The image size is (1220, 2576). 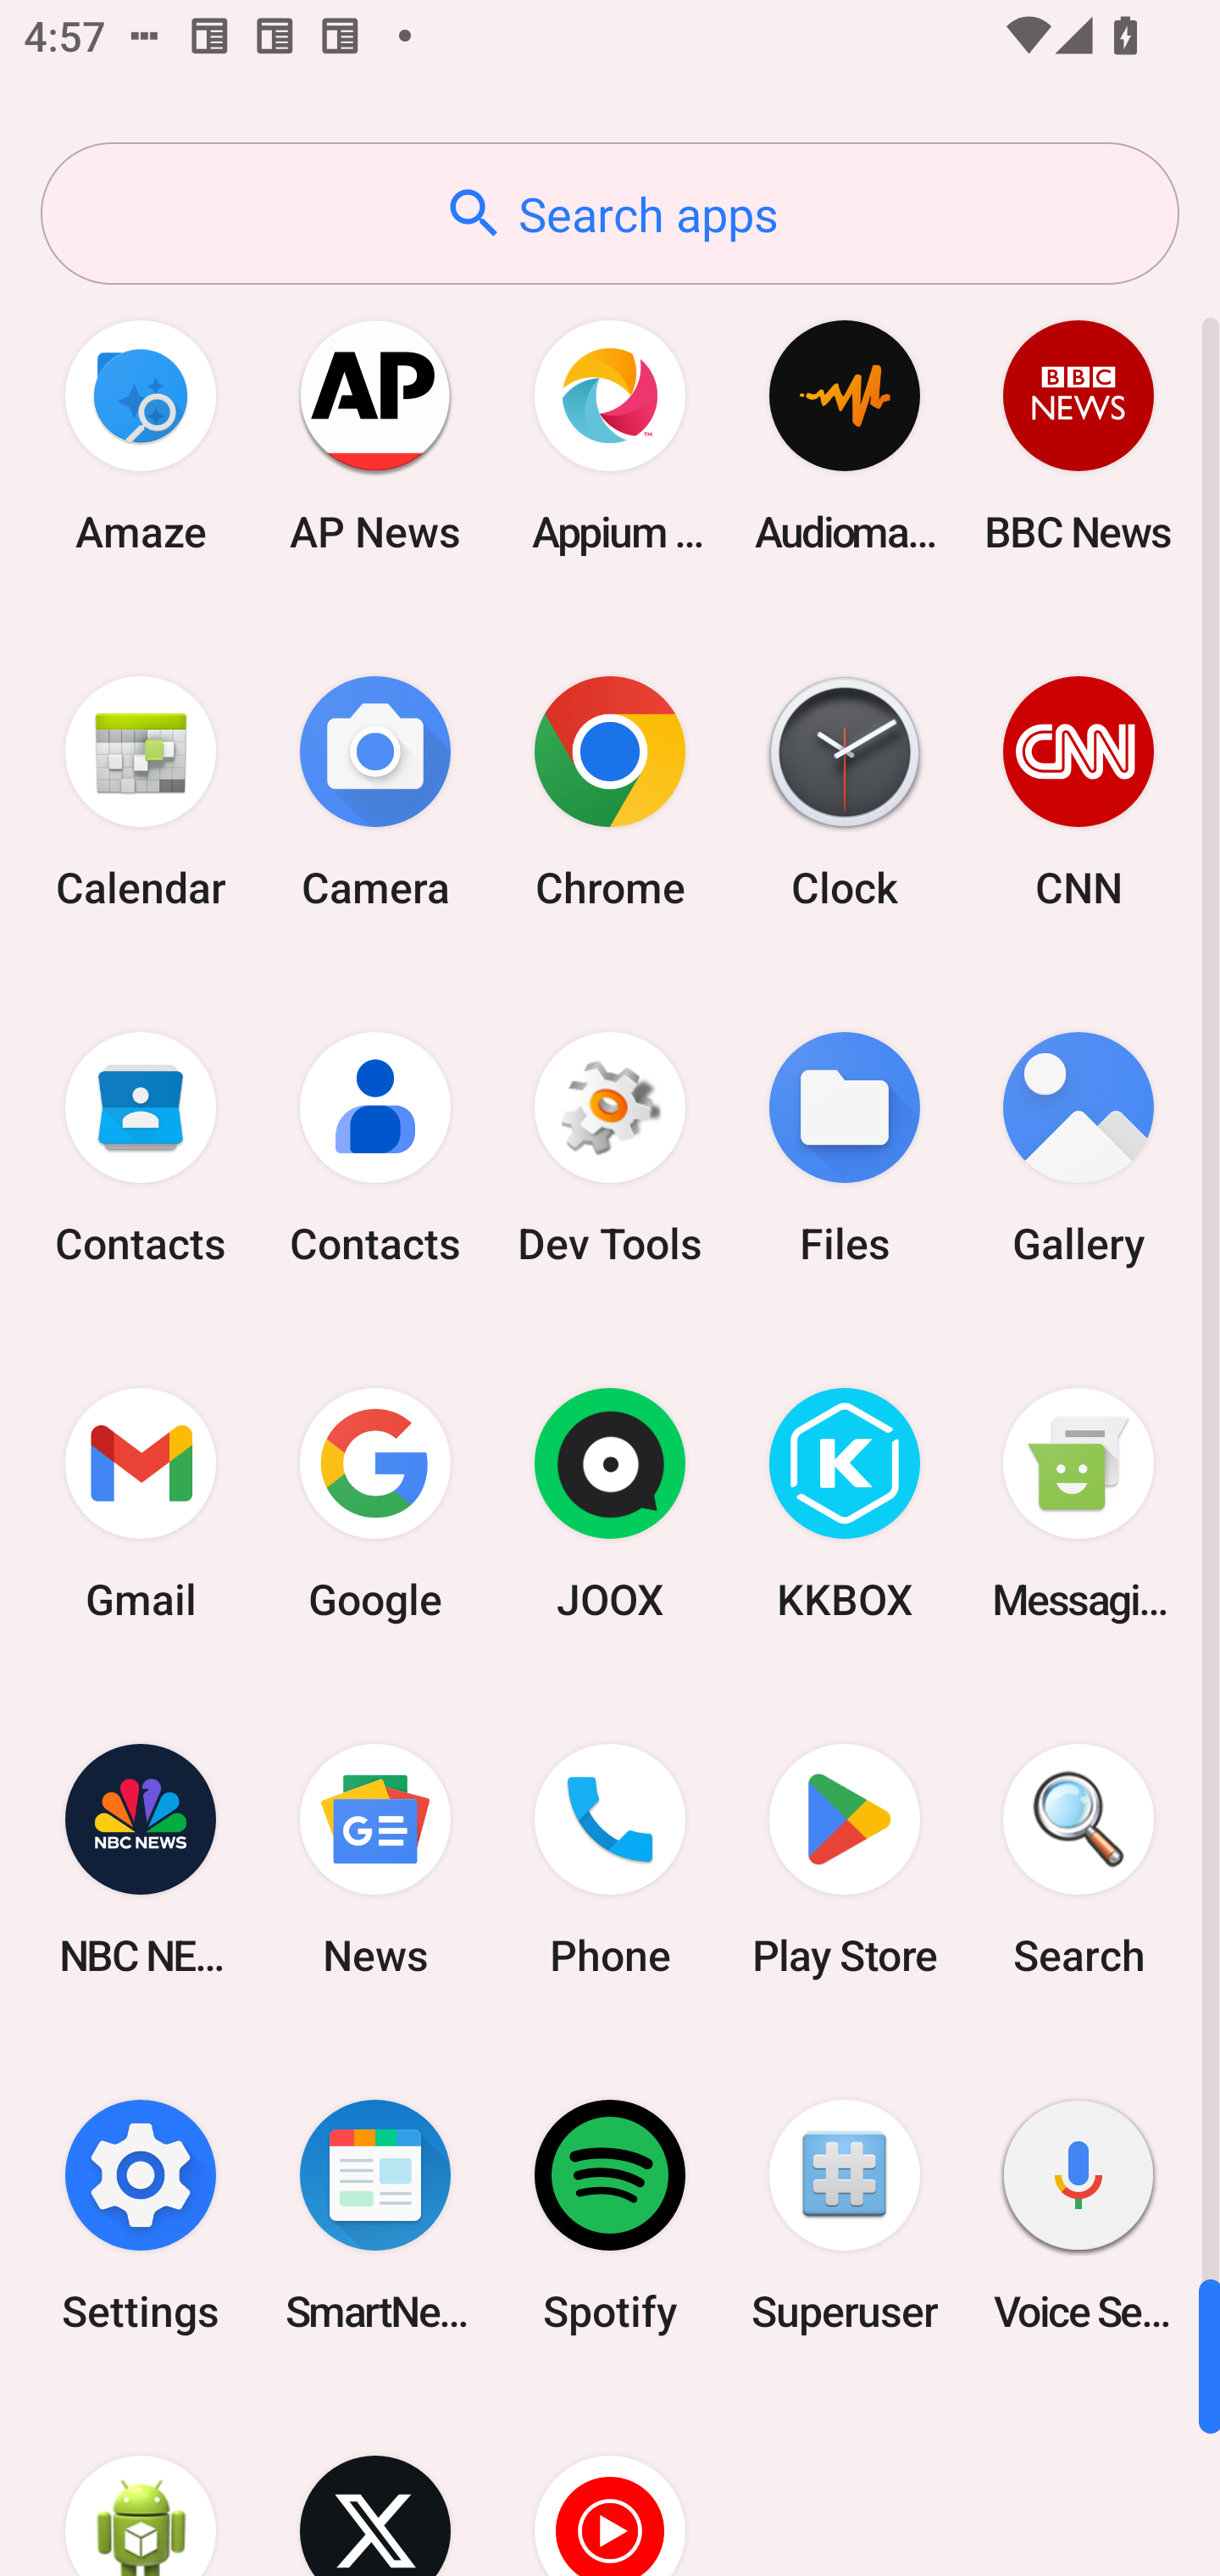 What do you see at coordinates (375, 1149) in the screenshot?
I see `Contacts` at bounding box center [375, 1149].